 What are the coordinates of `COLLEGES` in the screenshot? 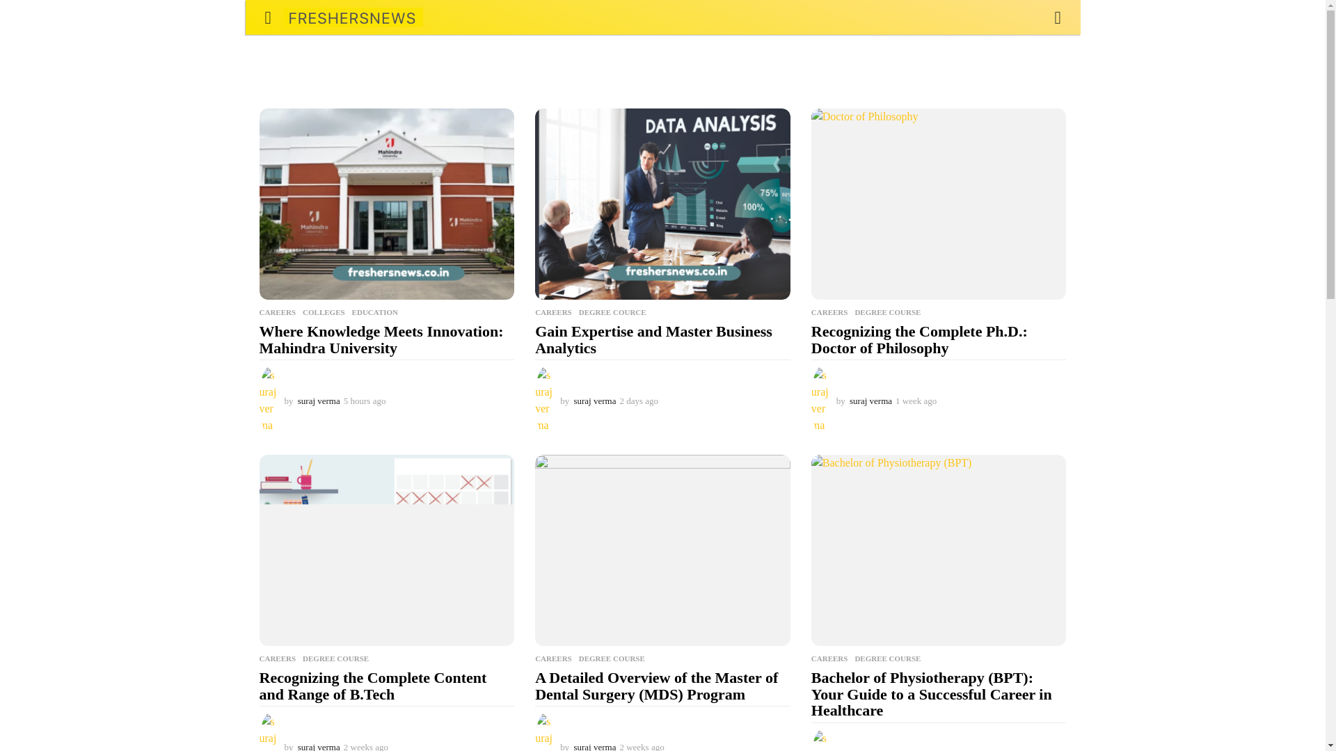 It's located at (324, 312).